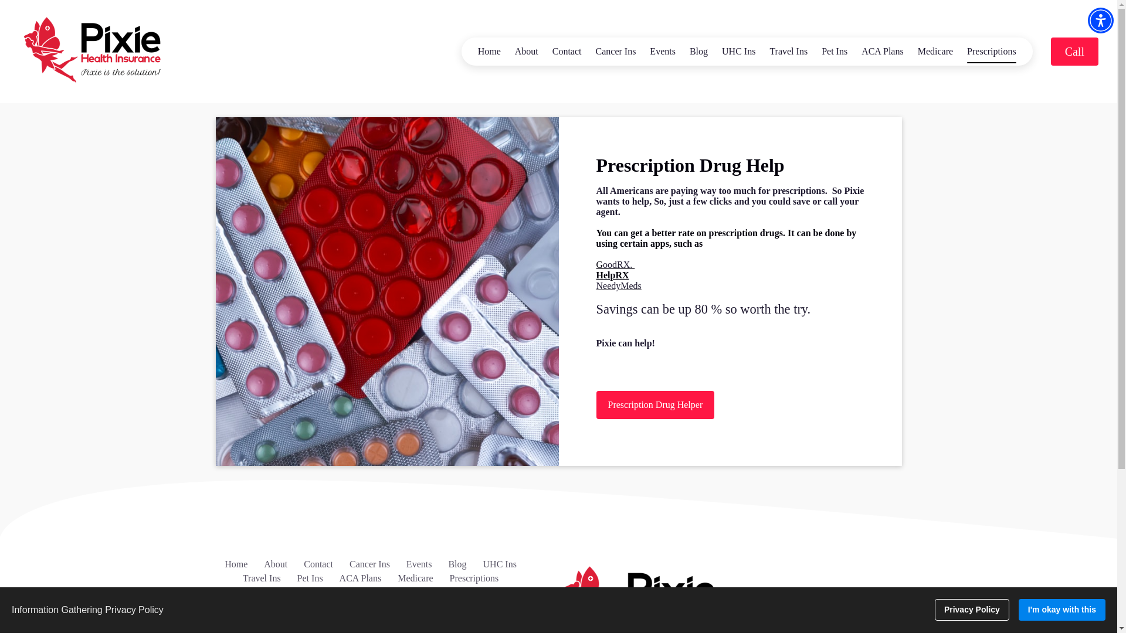 The image size is (1126, 633). What do you see at coordinates (654, 404) in the screenshot?
I see `Prescription Drug Helper` at bounding box center [654, 404].